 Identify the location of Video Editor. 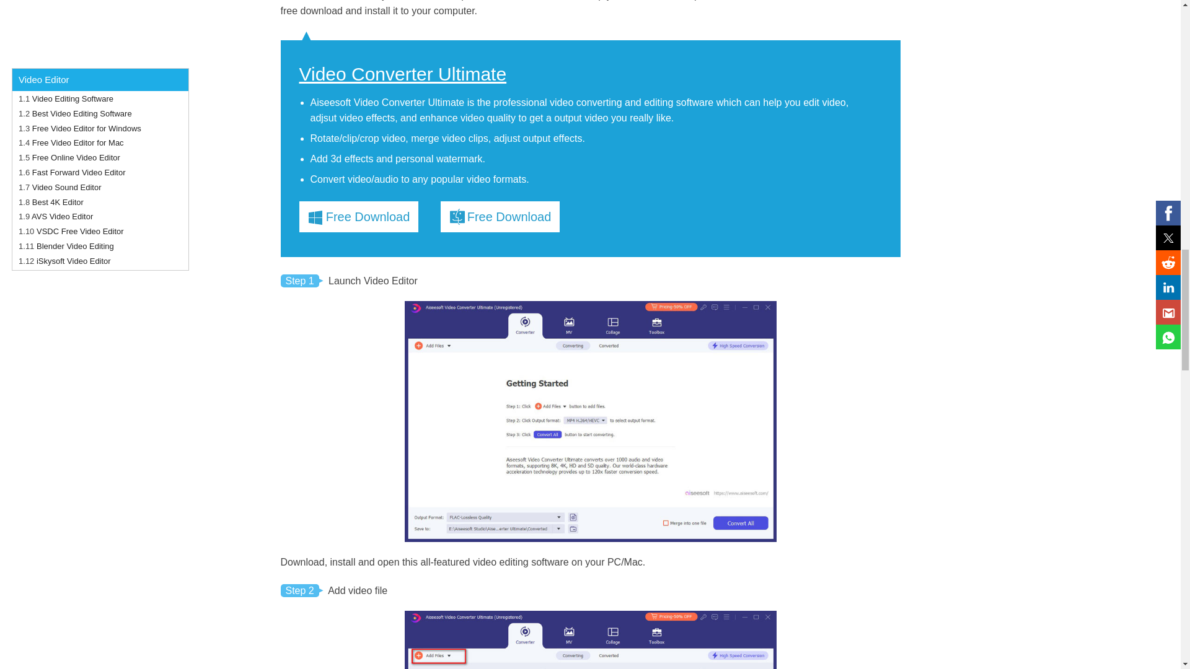
(544, 0).